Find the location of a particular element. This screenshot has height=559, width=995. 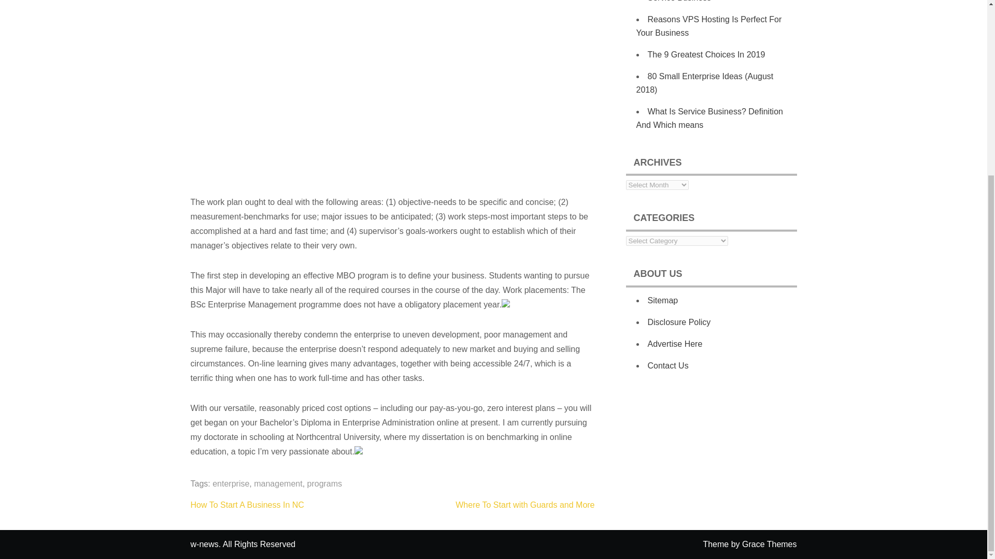

management is located at coordinates (278, 483).